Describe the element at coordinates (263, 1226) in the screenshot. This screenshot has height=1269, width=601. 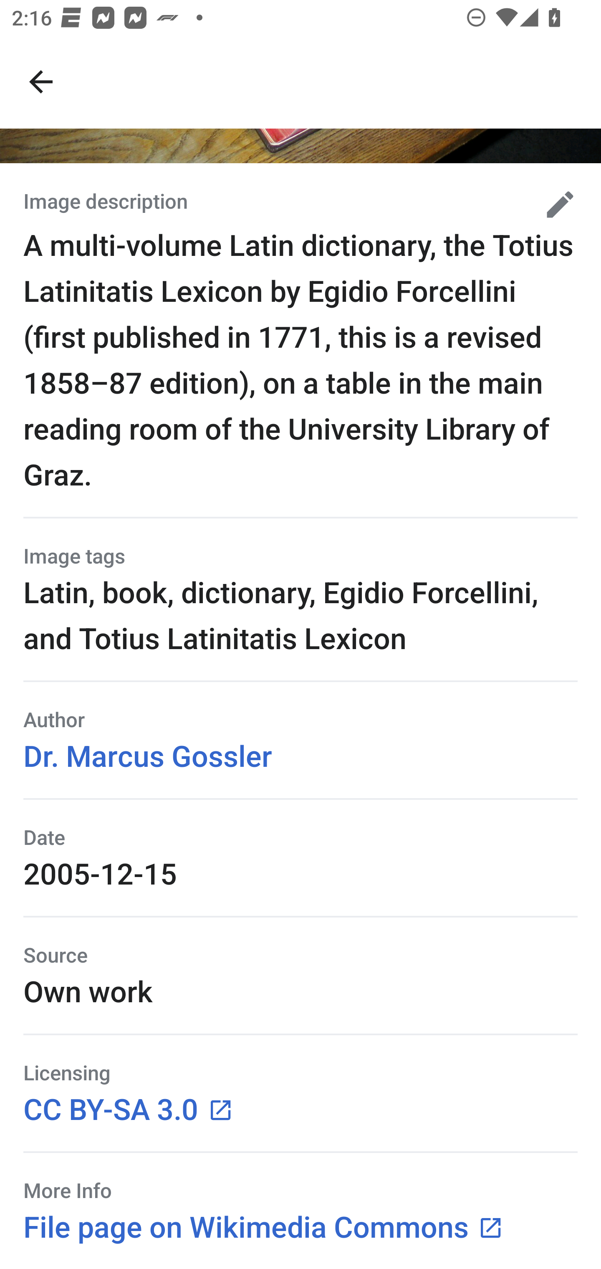
I see `File page on Wikimedia Commons` at that location.